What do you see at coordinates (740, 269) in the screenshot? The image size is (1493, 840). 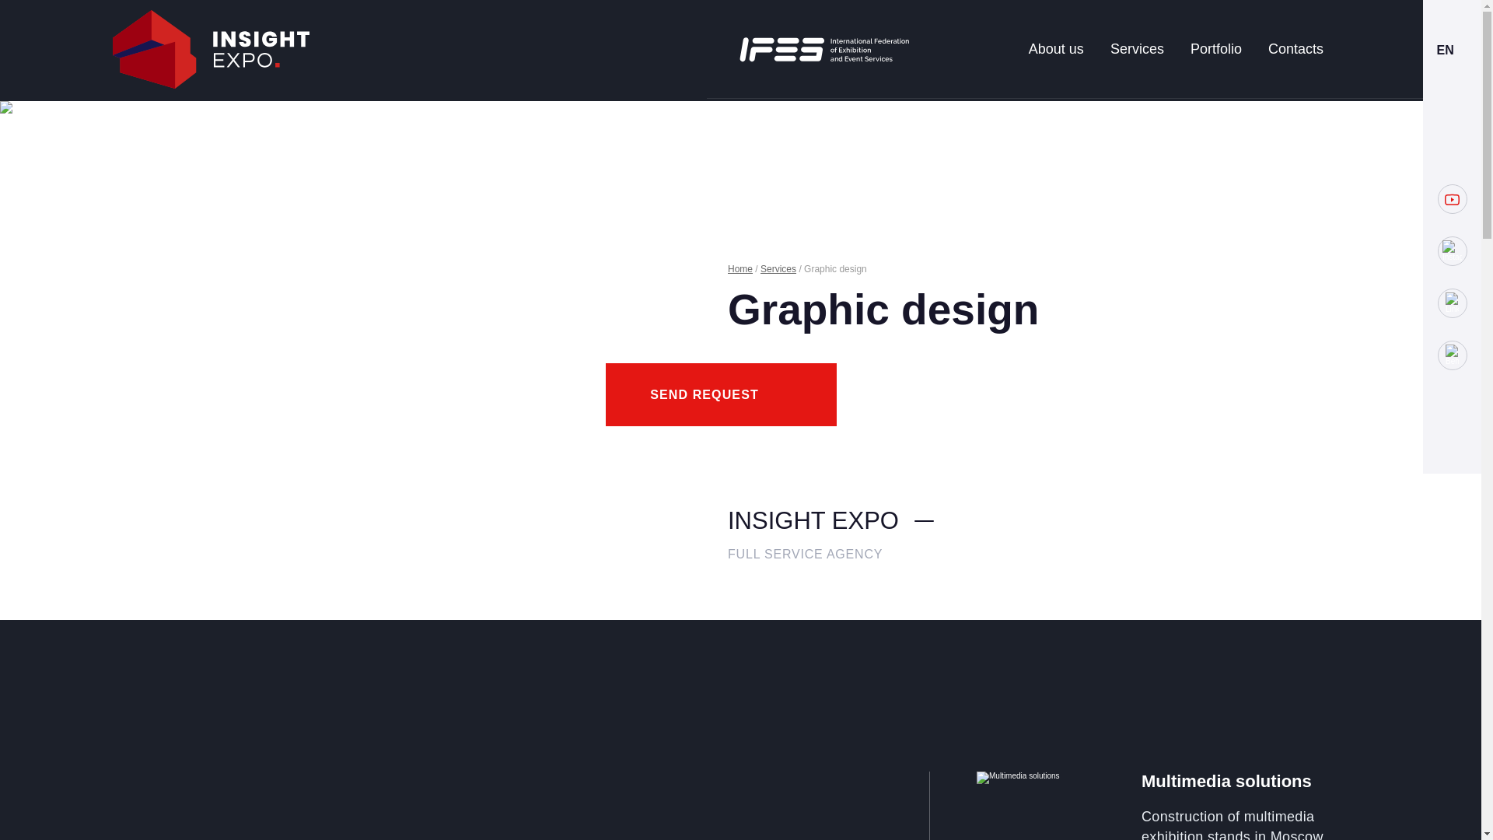 I see `Home` at bounding box center [740, 269].